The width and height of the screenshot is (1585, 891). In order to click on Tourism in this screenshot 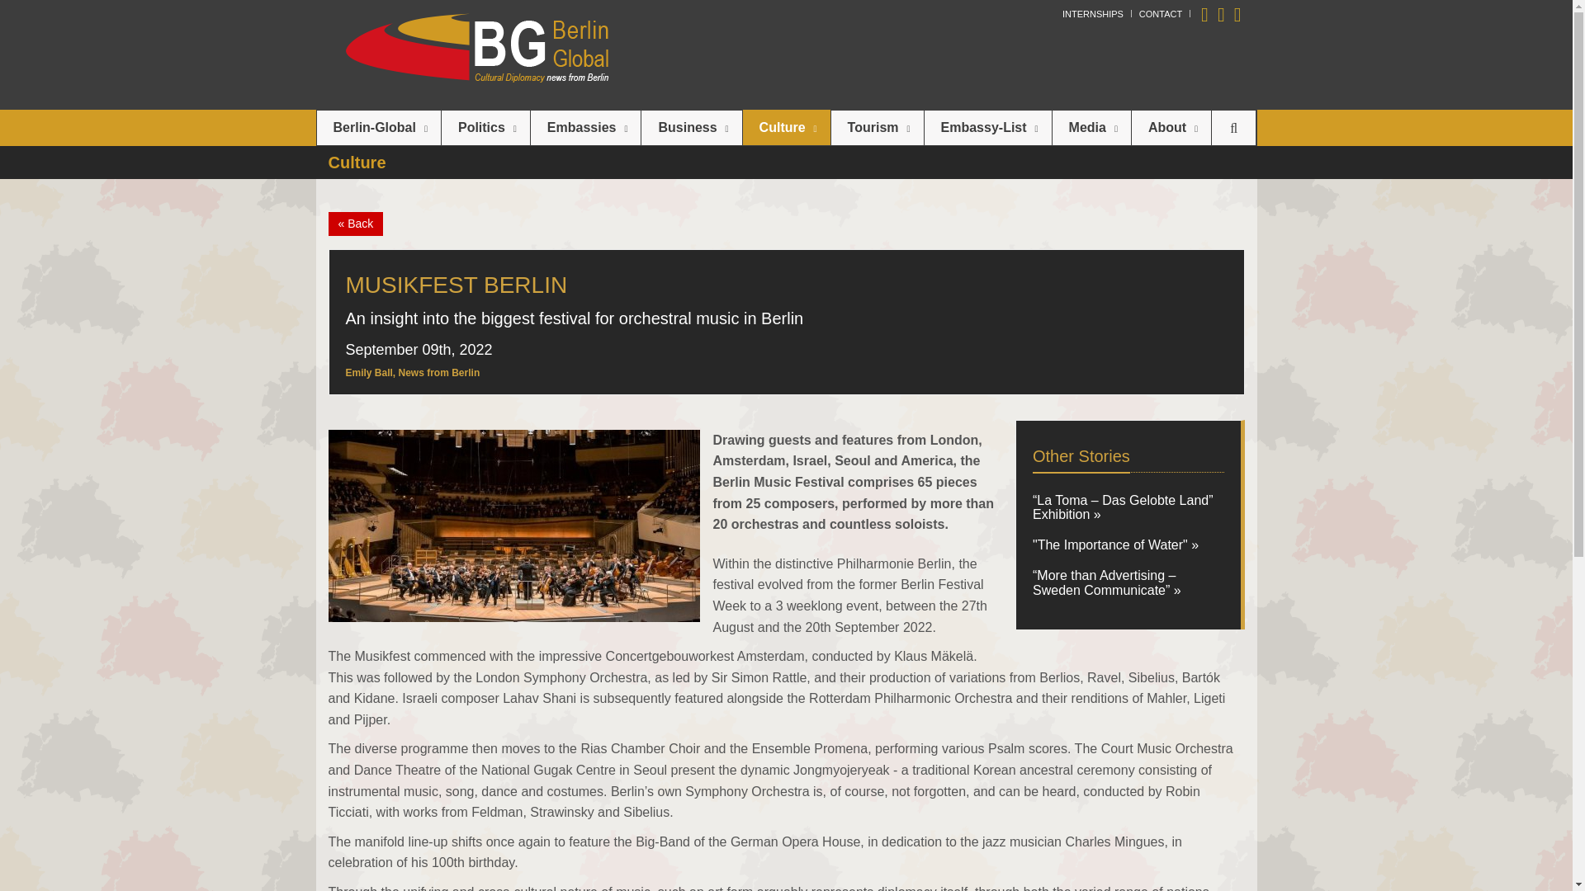, I will do `click(877, 127)`.